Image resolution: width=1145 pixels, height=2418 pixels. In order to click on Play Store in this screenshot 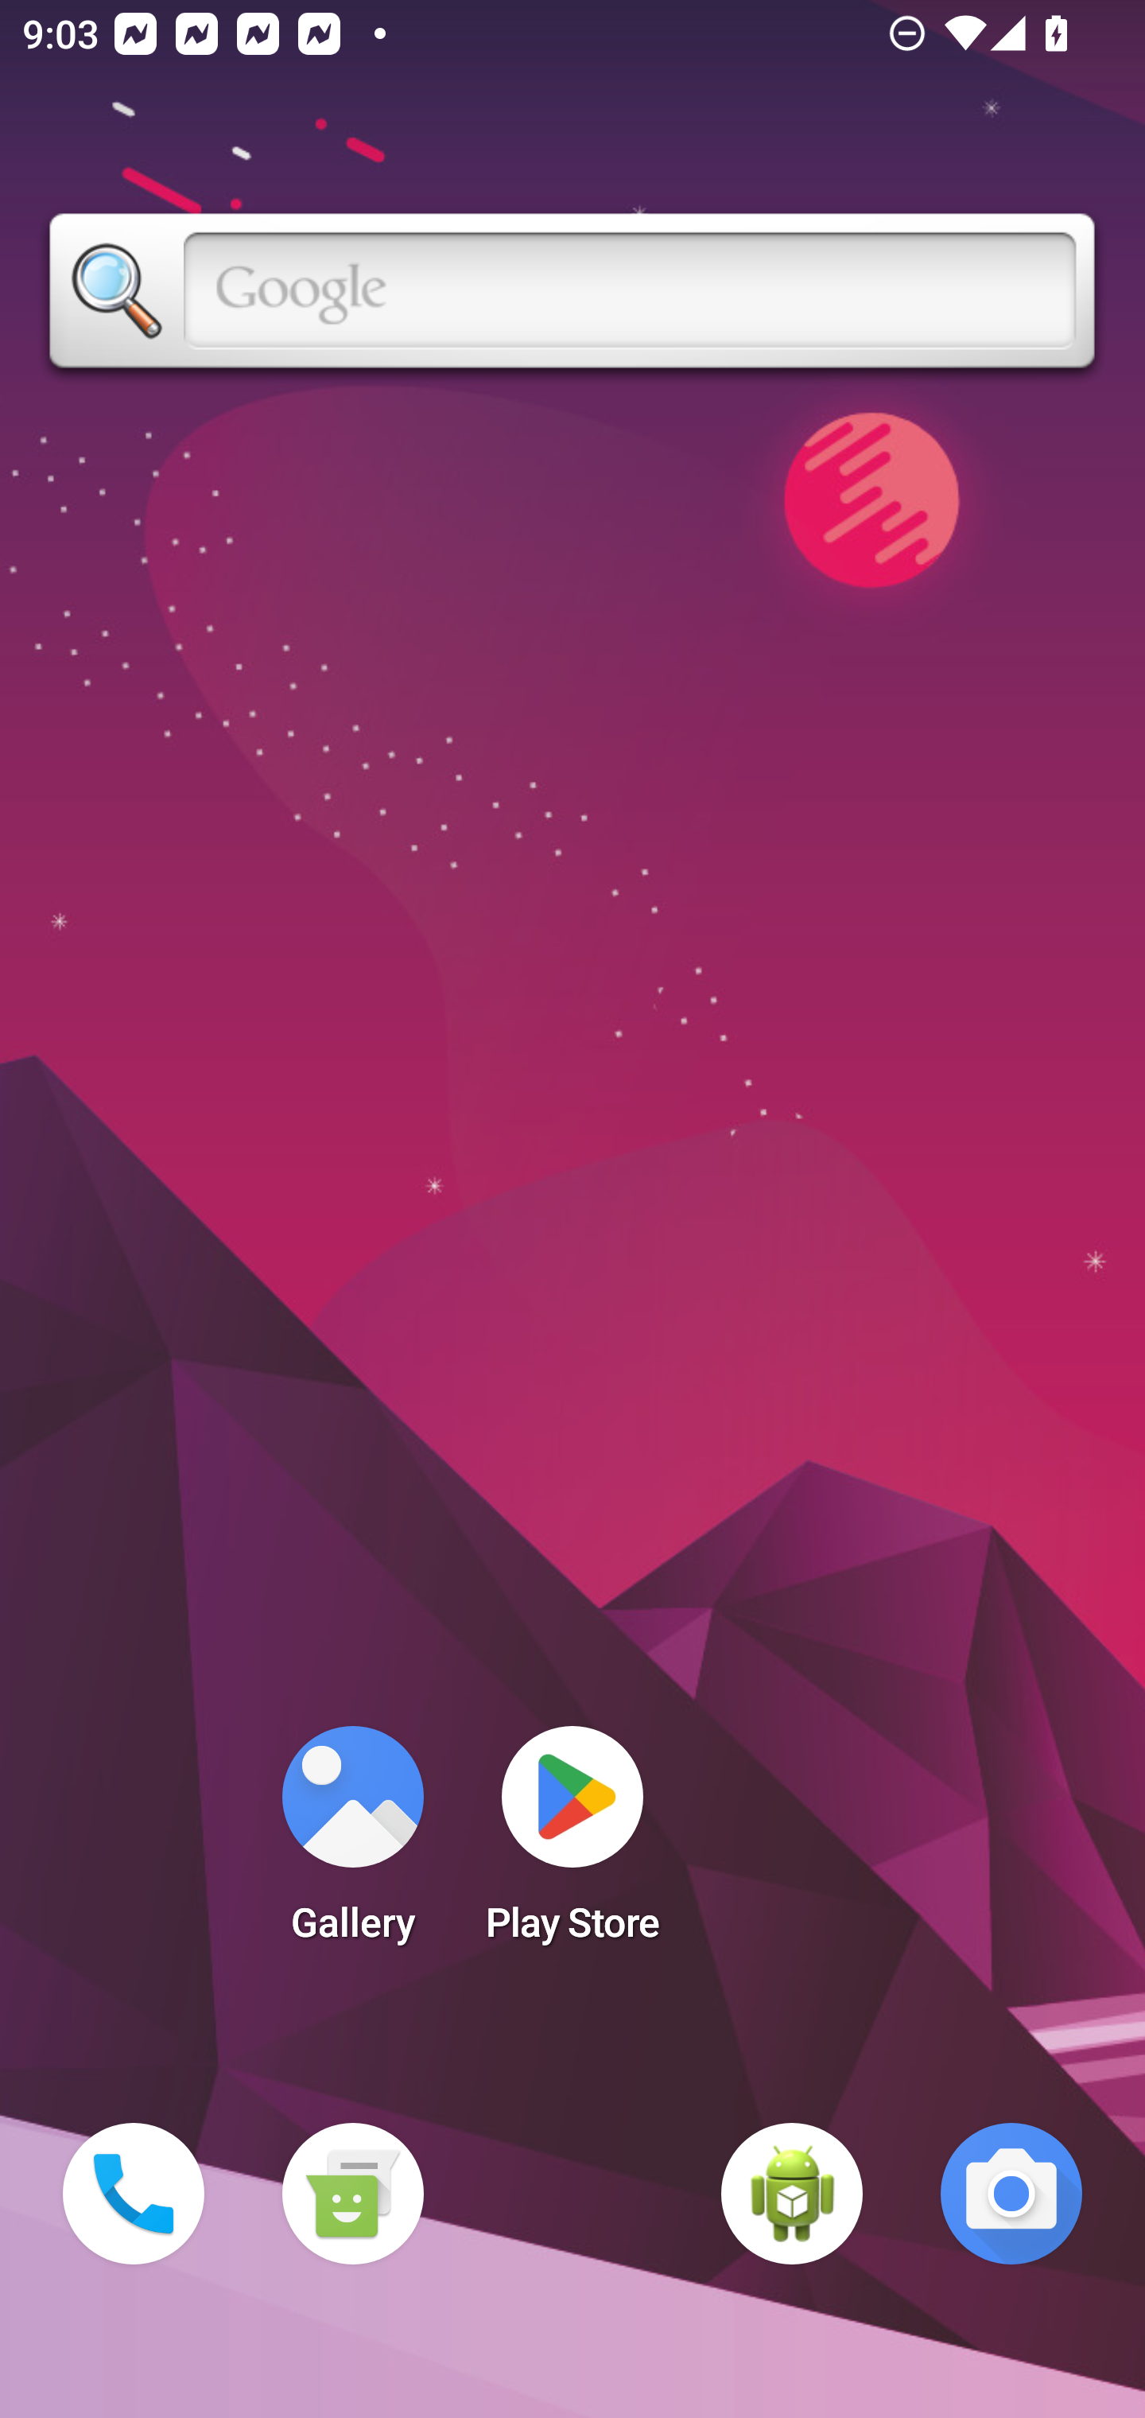, I will do `click(572, 1844)`.